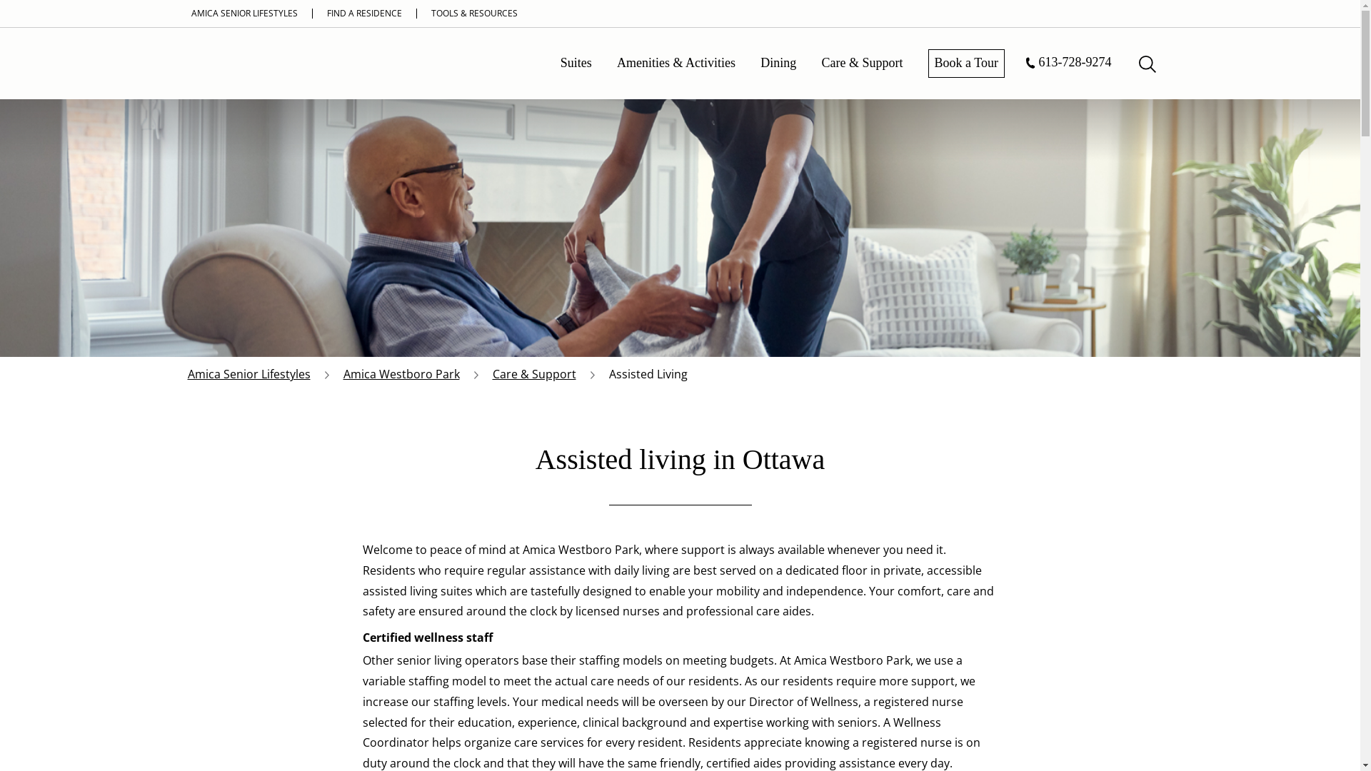 The height and width of the screenshot is (771, 1371). I want to click on Amica Senior Lifestyles, so click(248, 374).